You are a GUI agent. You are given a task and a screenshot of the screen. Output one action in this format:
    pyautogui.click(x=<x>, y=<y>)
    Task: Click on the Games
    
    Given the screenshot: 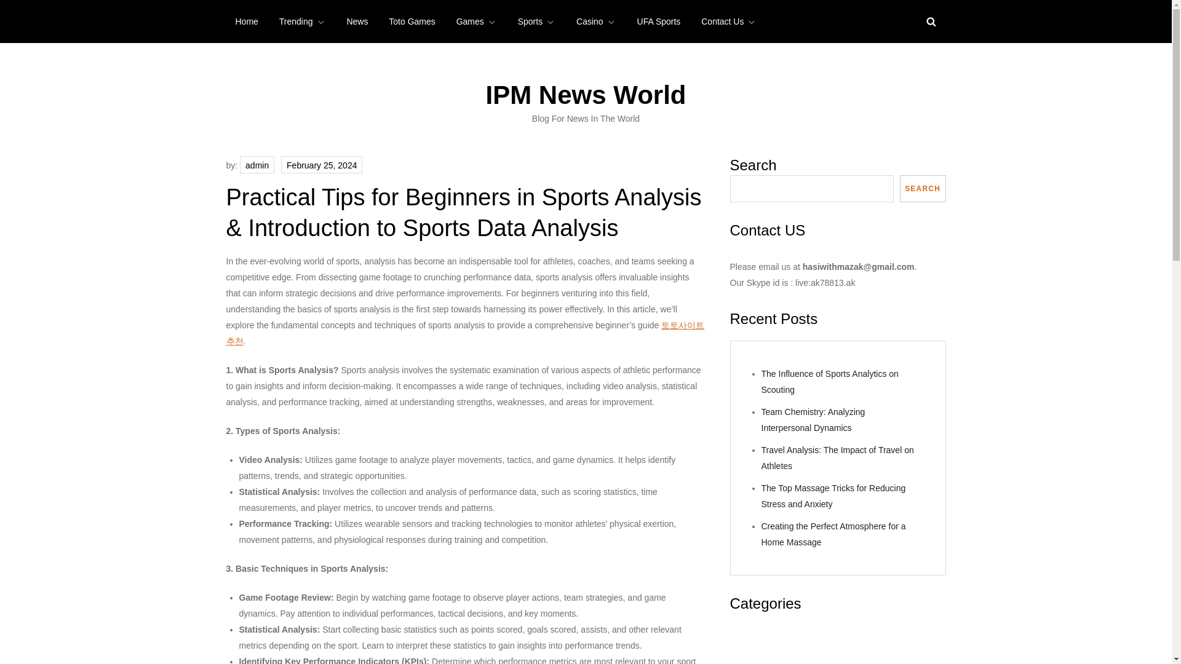 What is the action you would take?
    pyautogui.click(x=477, y=22)
    